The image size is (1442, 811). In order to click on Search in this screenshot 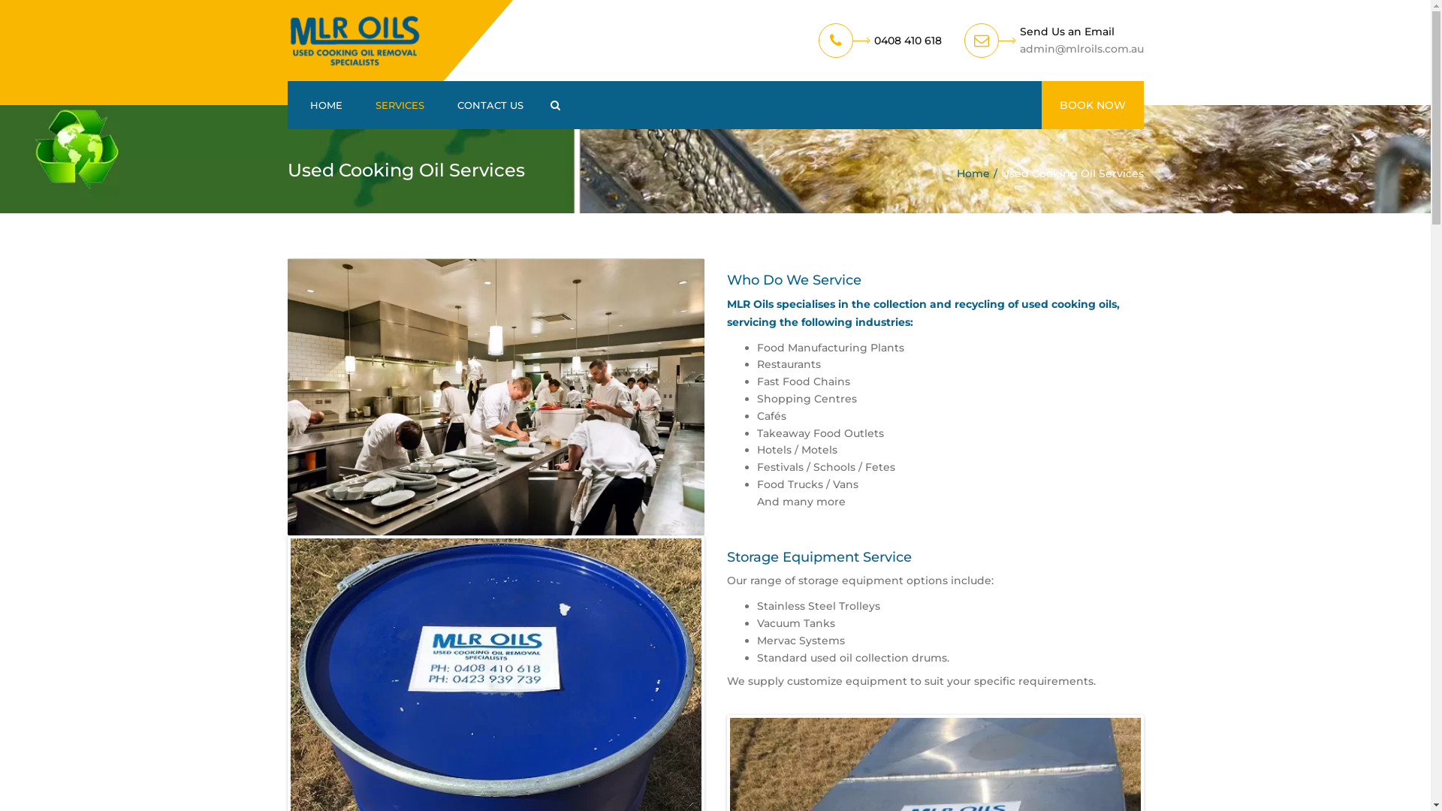, I will do `click(554, 105)`.